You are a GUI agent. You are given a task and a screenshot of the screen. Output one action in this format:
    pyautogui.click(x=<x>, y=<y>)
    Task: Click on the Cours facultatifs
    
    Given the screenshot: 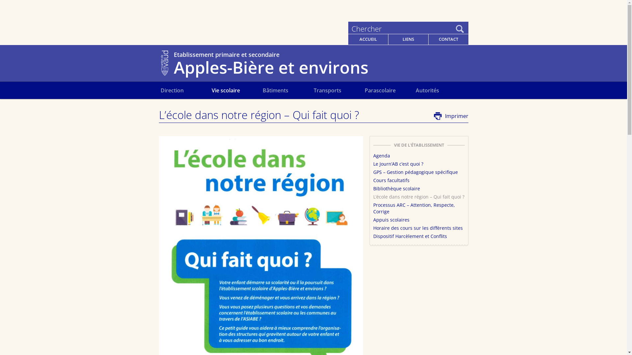 What is the action you would take?
    pyautogui.click(x=391, y=180)
    